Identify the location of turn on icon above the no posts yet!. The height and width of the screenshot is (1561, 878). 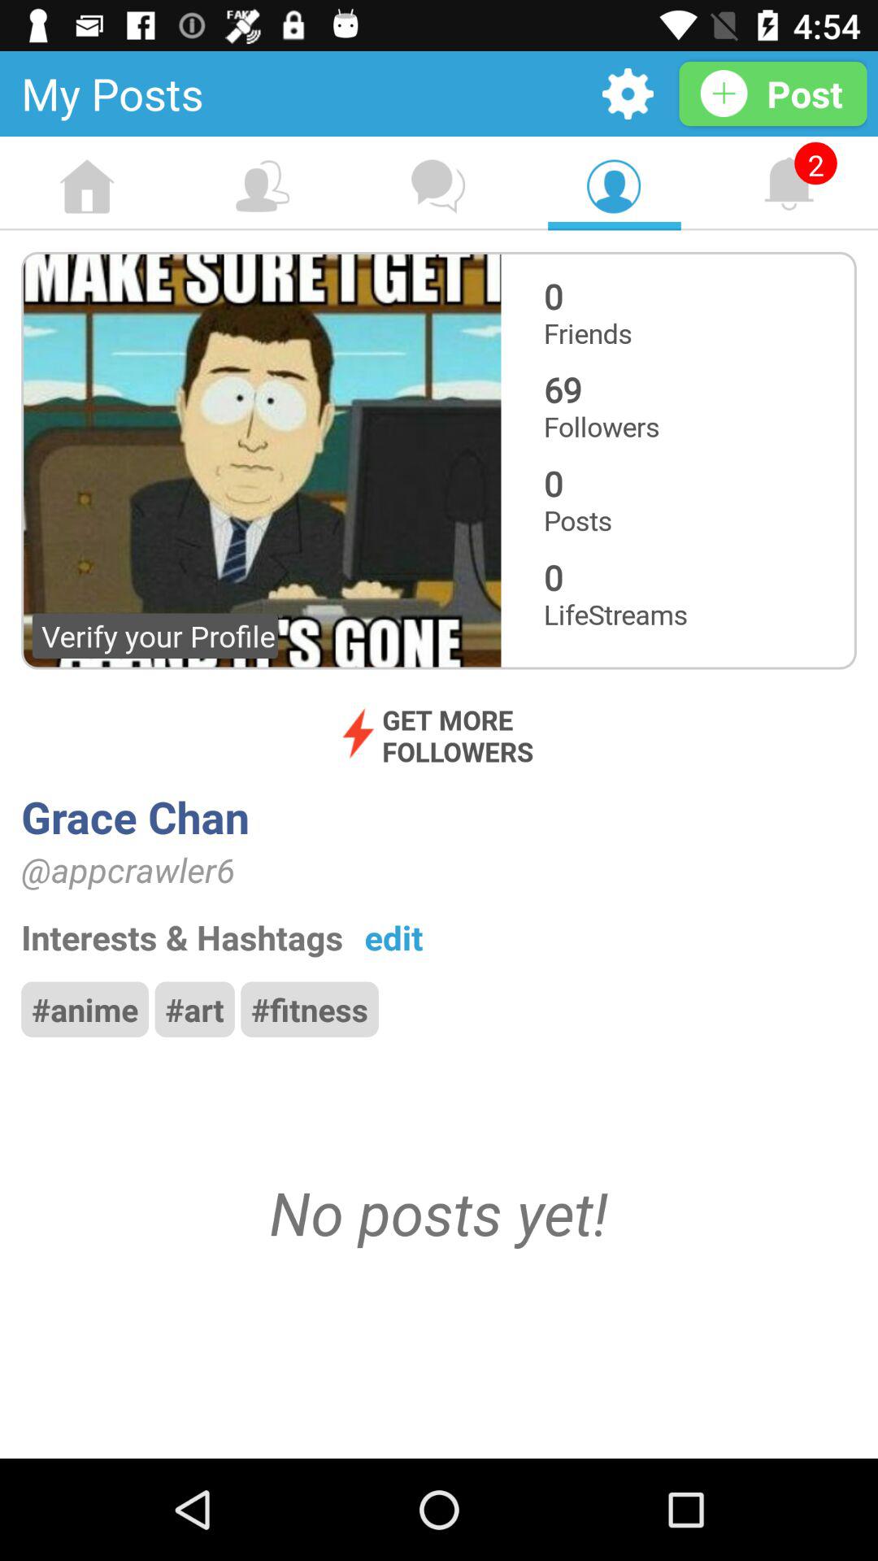
(85, 1009).